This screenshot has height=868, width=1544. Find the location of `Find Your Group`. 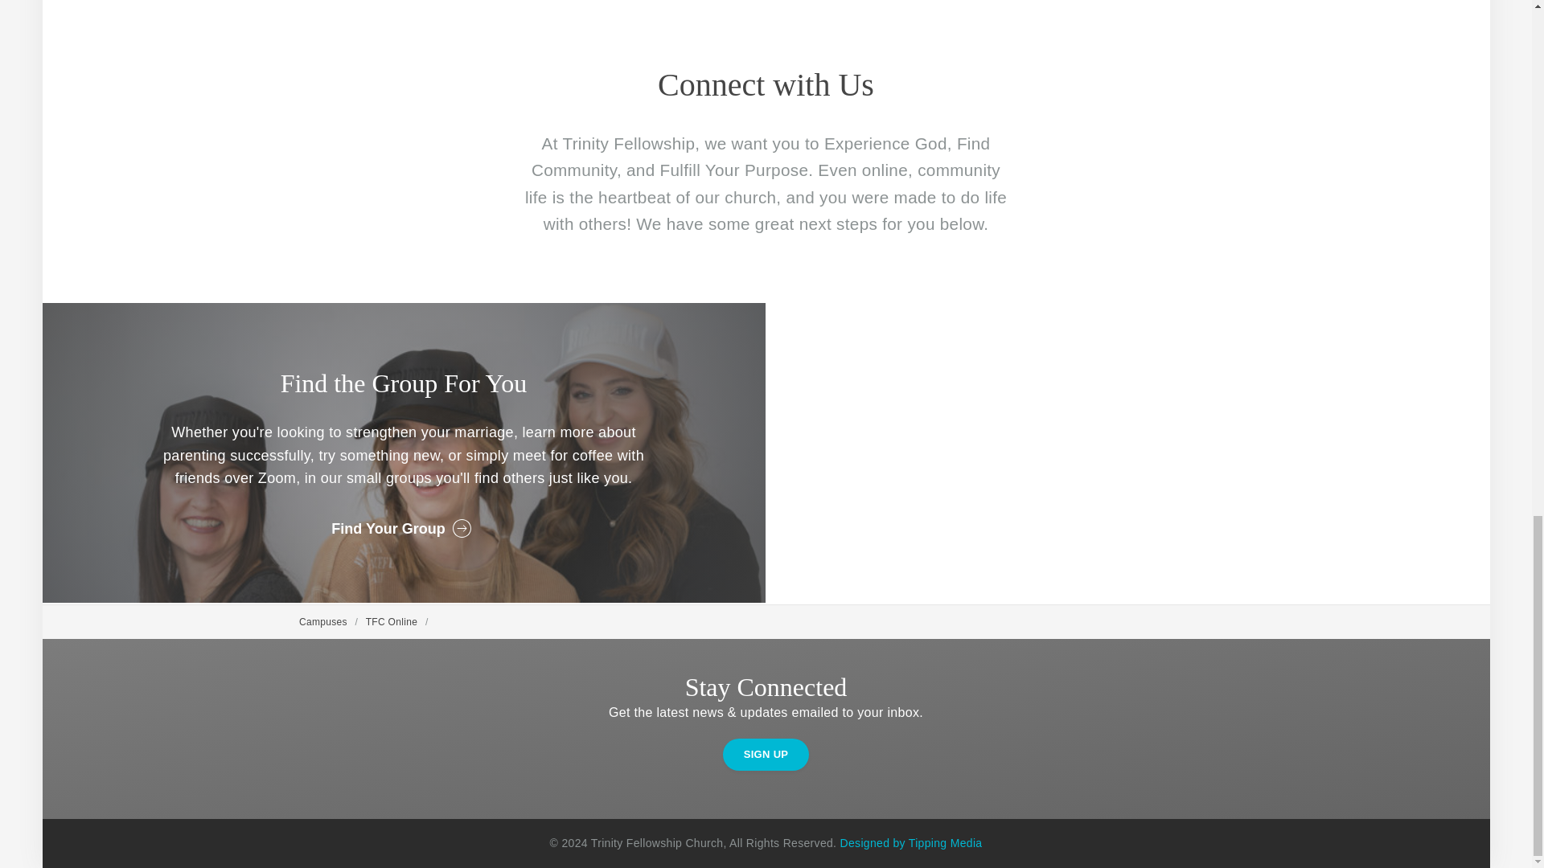

Find Your Group is located at coordinates (404, 528).